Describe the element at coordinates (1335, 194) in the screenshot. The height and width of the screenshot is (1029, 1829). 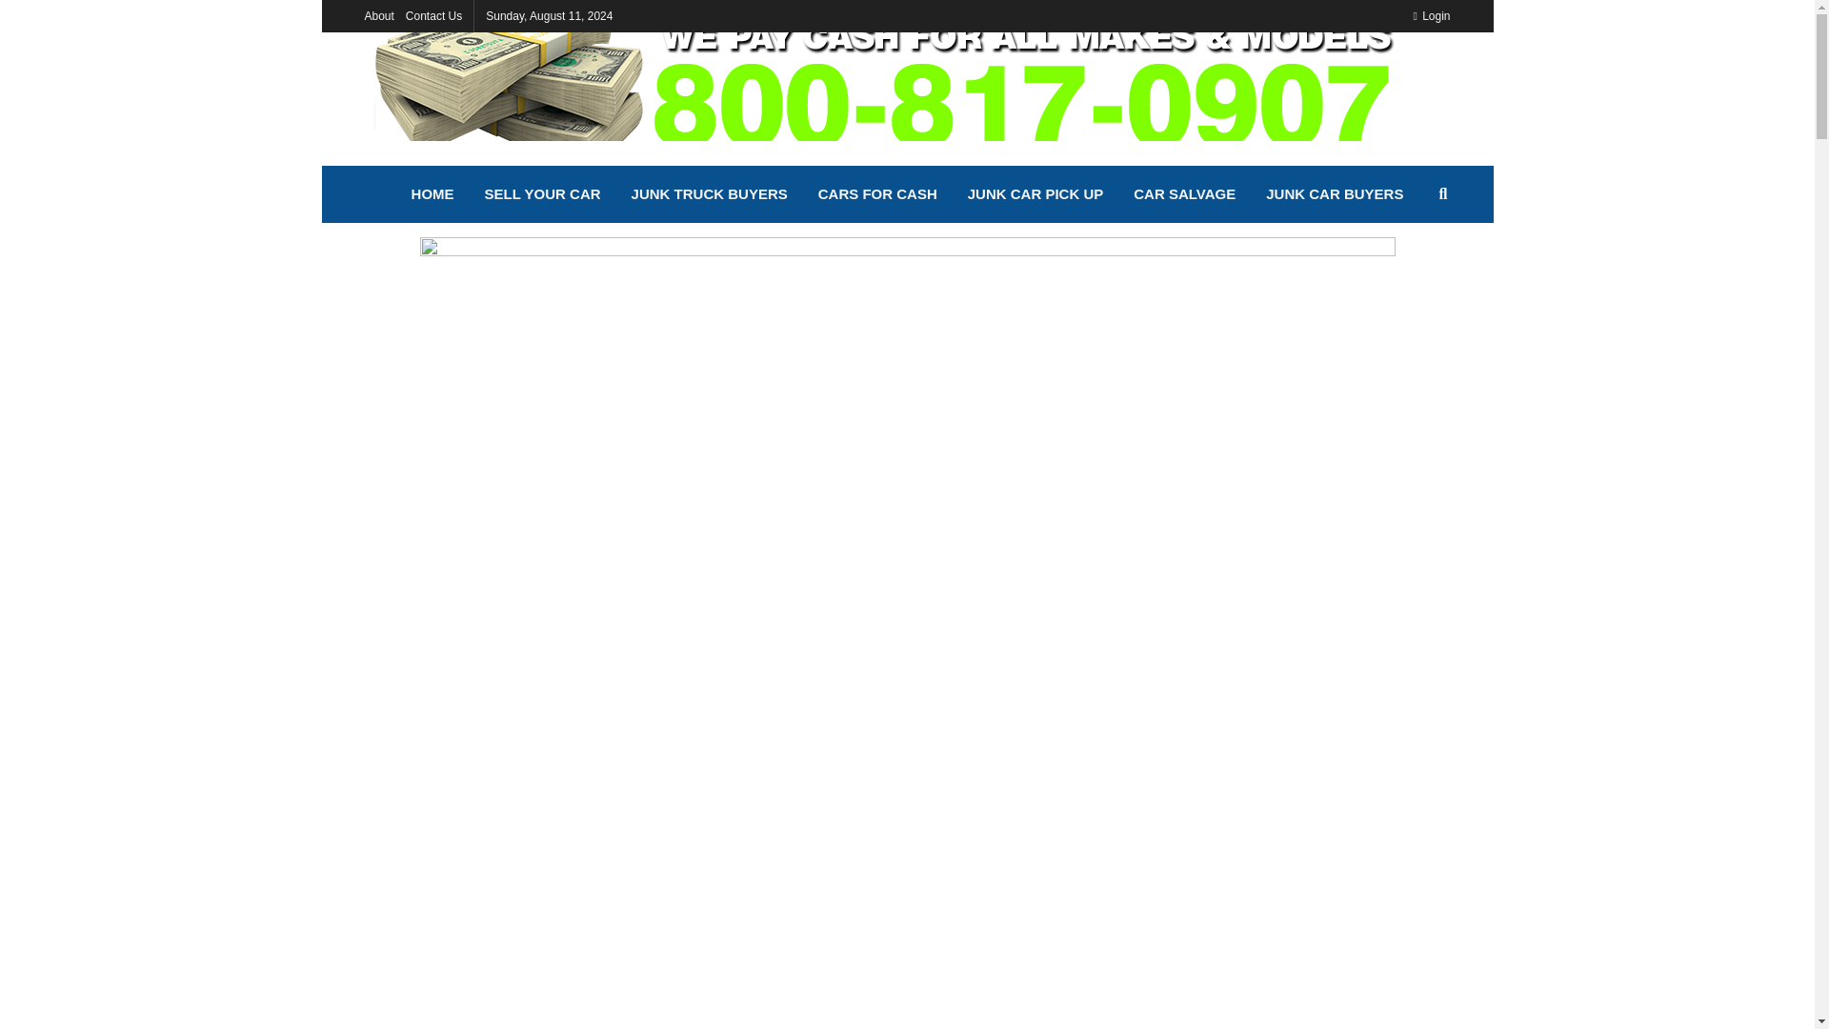
I see `JUNK CAR BUYERS` at that location.